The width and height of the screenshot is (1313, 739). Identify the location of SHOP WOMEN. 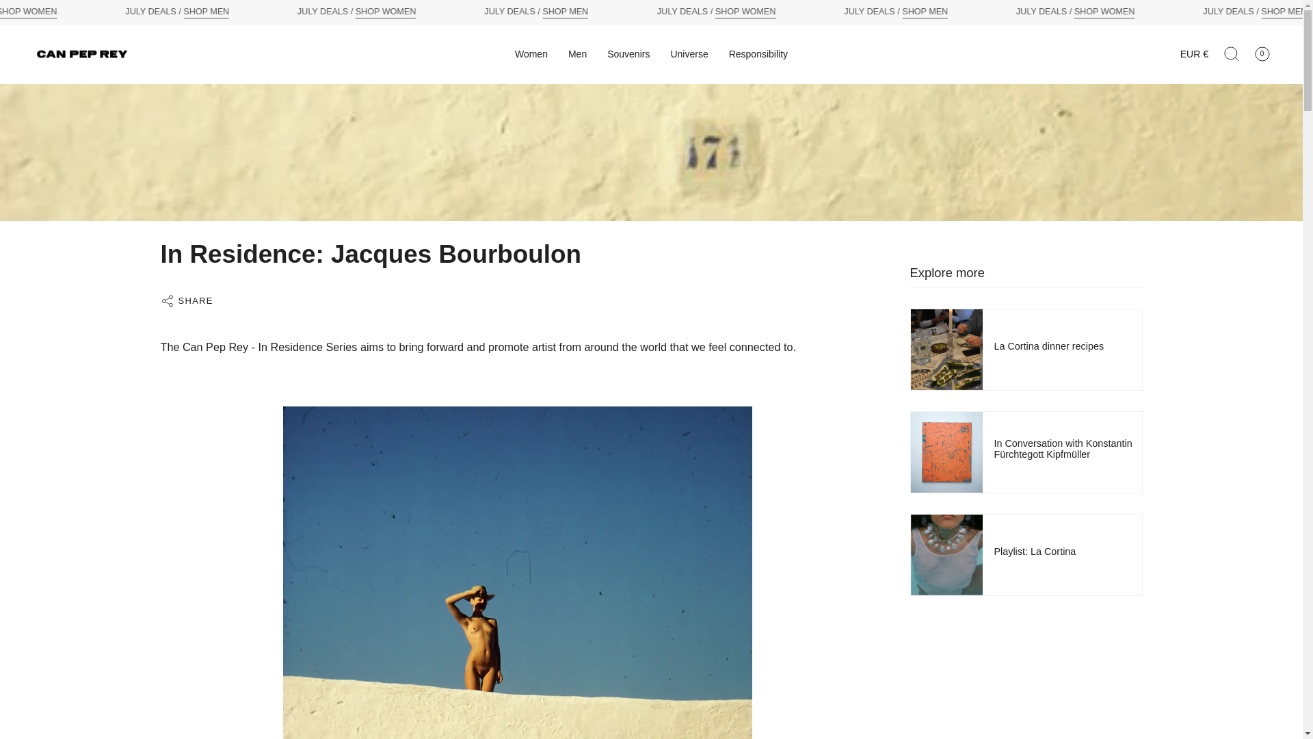
(119, 13).